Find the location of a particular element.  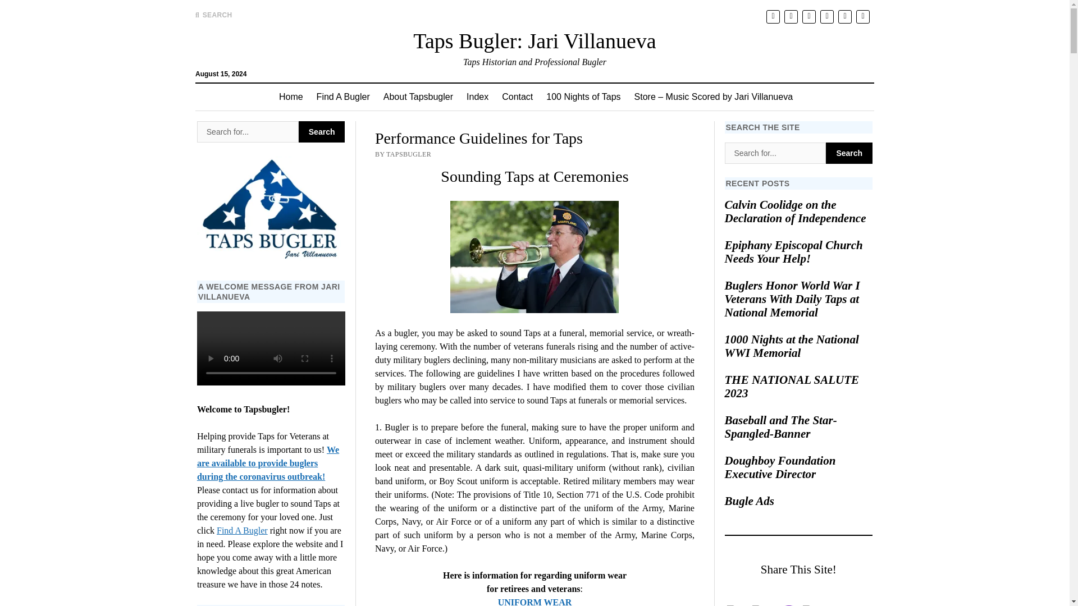

Taps Bugler: Jari Villanueva is located at coordinates (534, 40).